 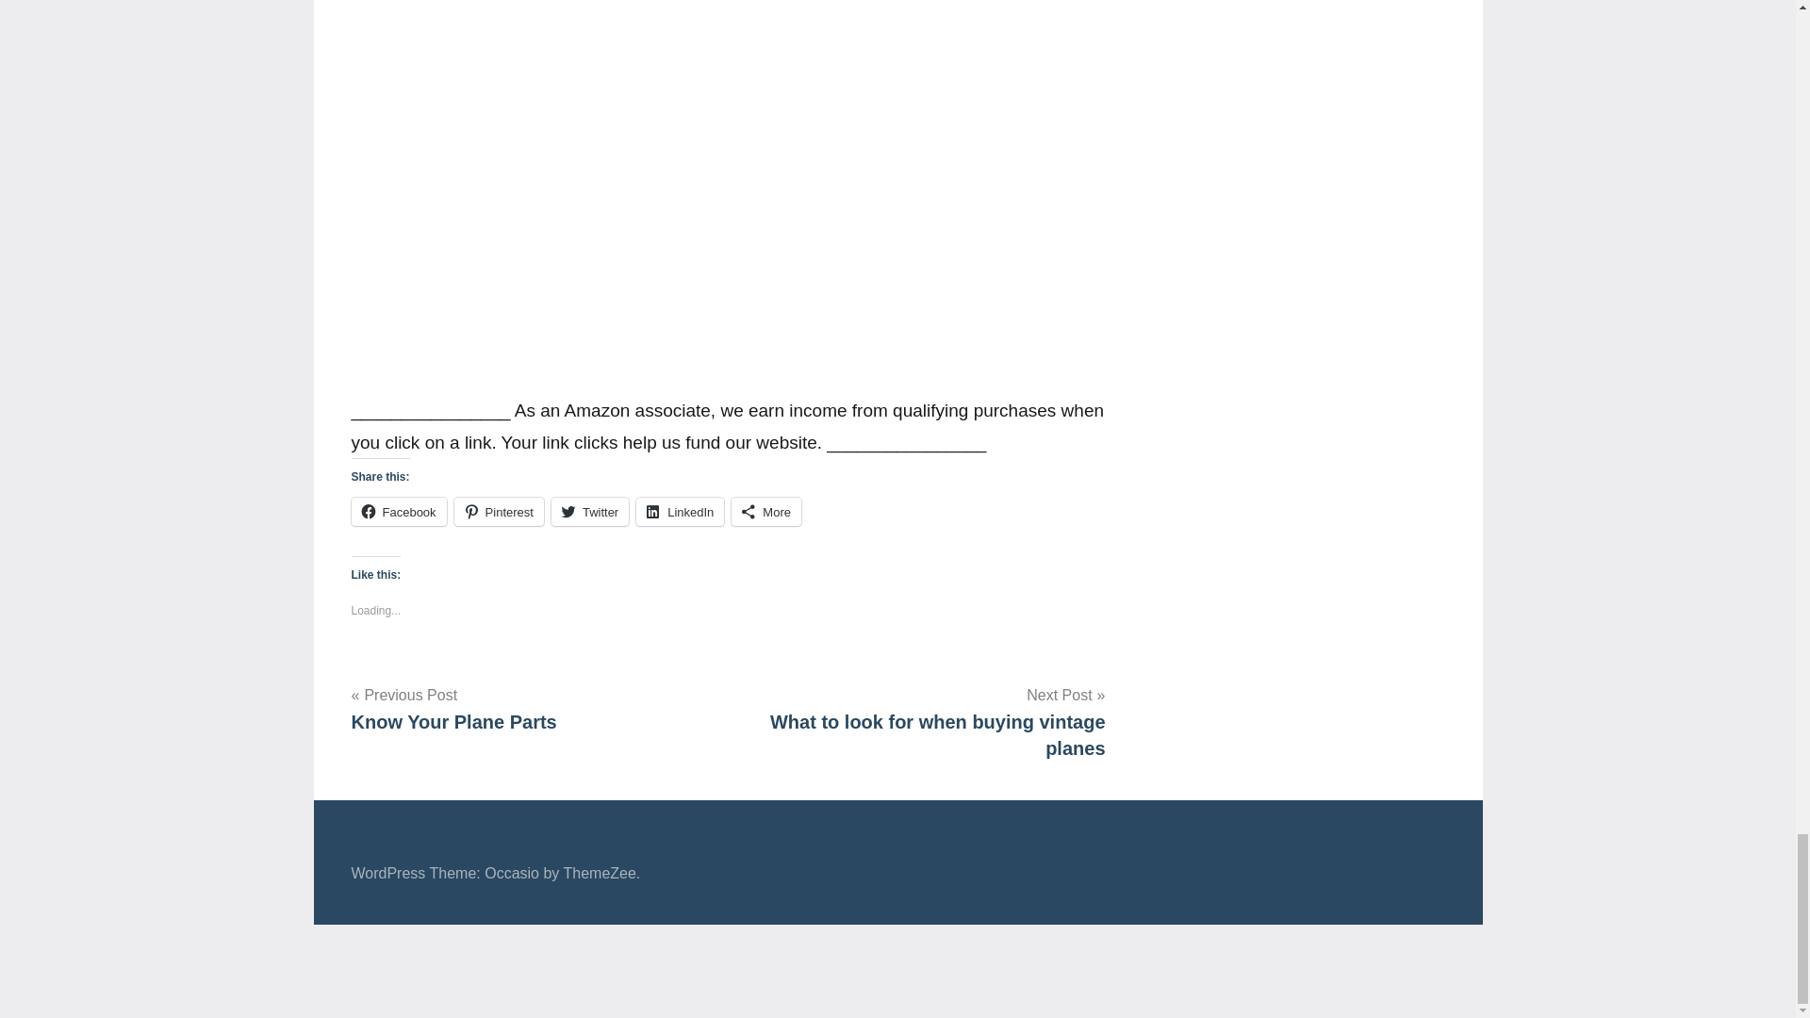 What do you see at coordinates (765, 512) in the screenshot?
I see `More` at bounding box center [765, 512].